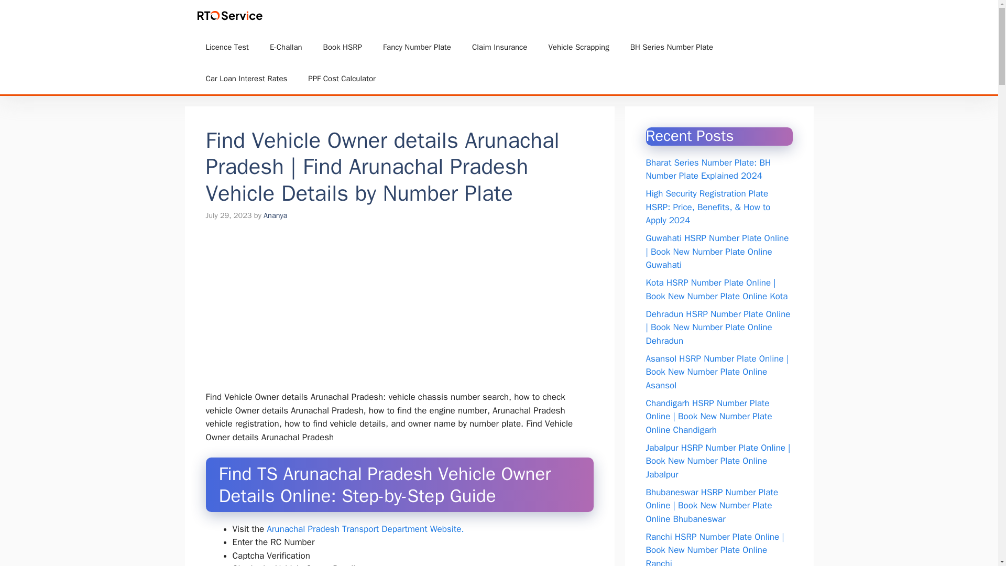 Image resolution: width=1006 pixels, height=566 pixels. What do you see at coordinates (343, 47) in the screenshot?
I see `Book HSRP` at bounding box center [343, 47].